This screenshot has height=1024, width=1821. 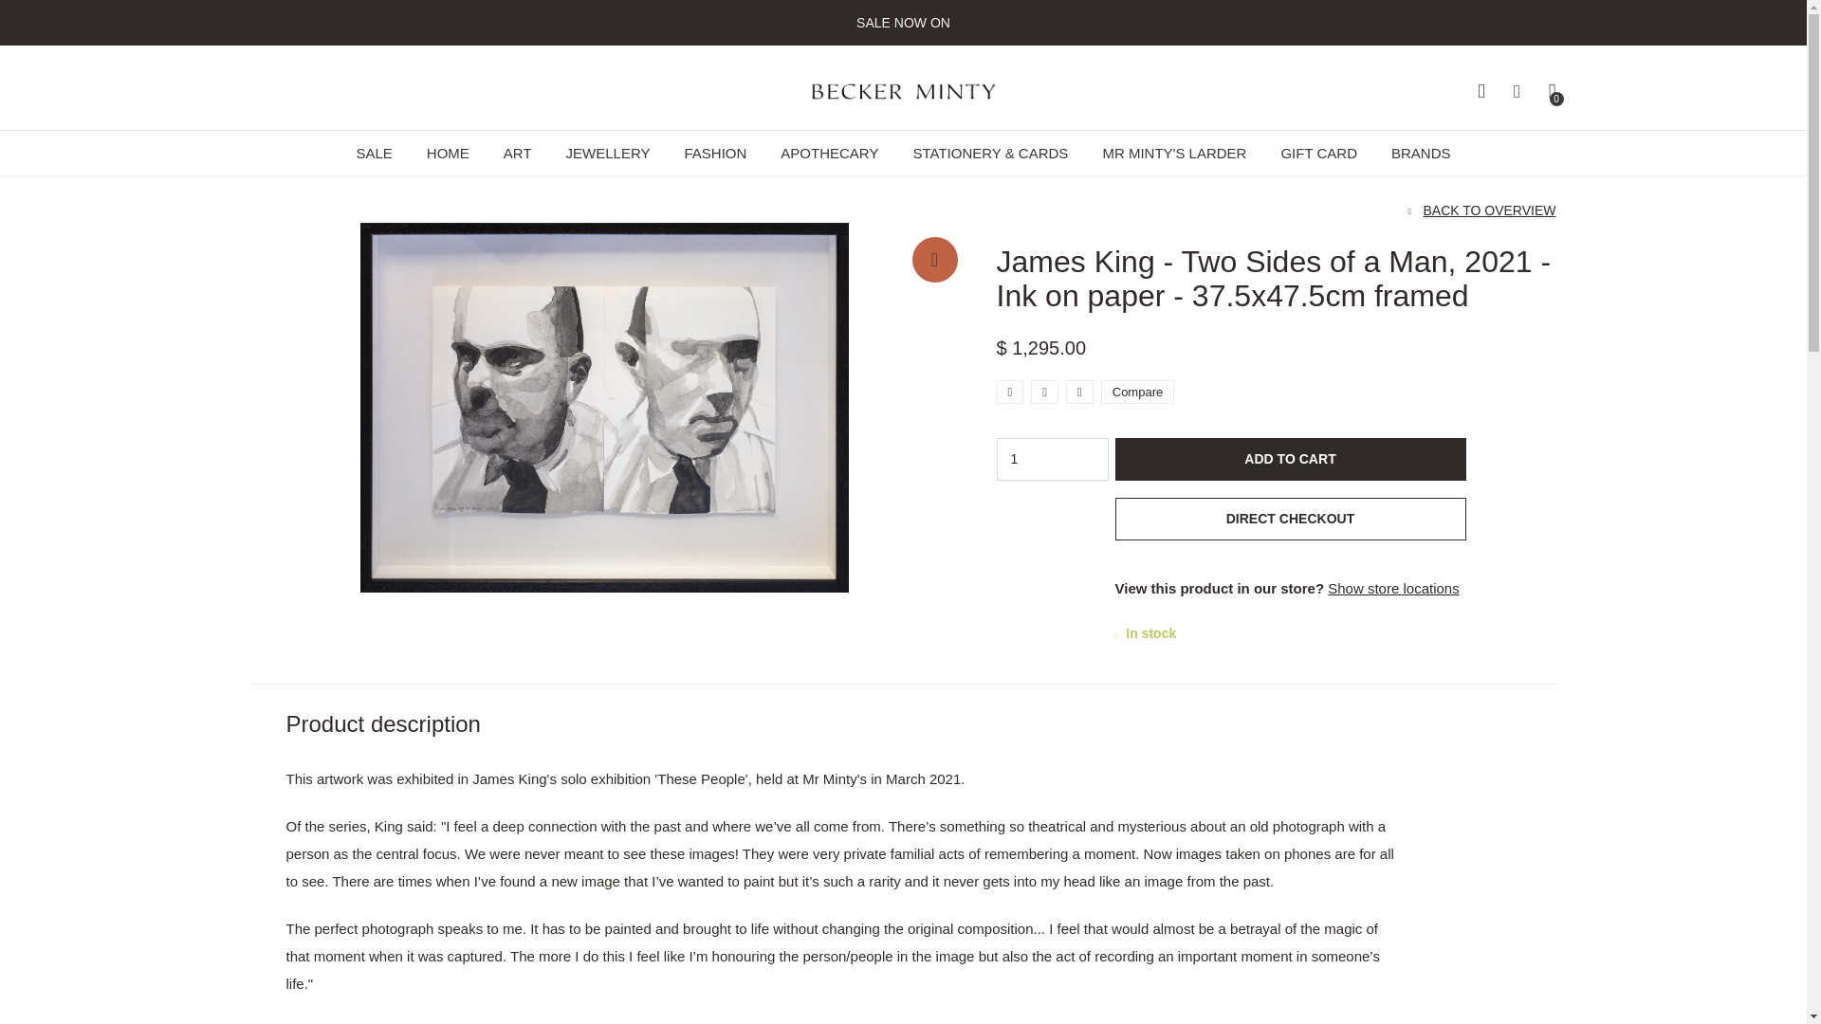 What do you see at coordinates (608, 153) in the screenshot?
I see `JEWELLERY` at bounding box center [608, 153].